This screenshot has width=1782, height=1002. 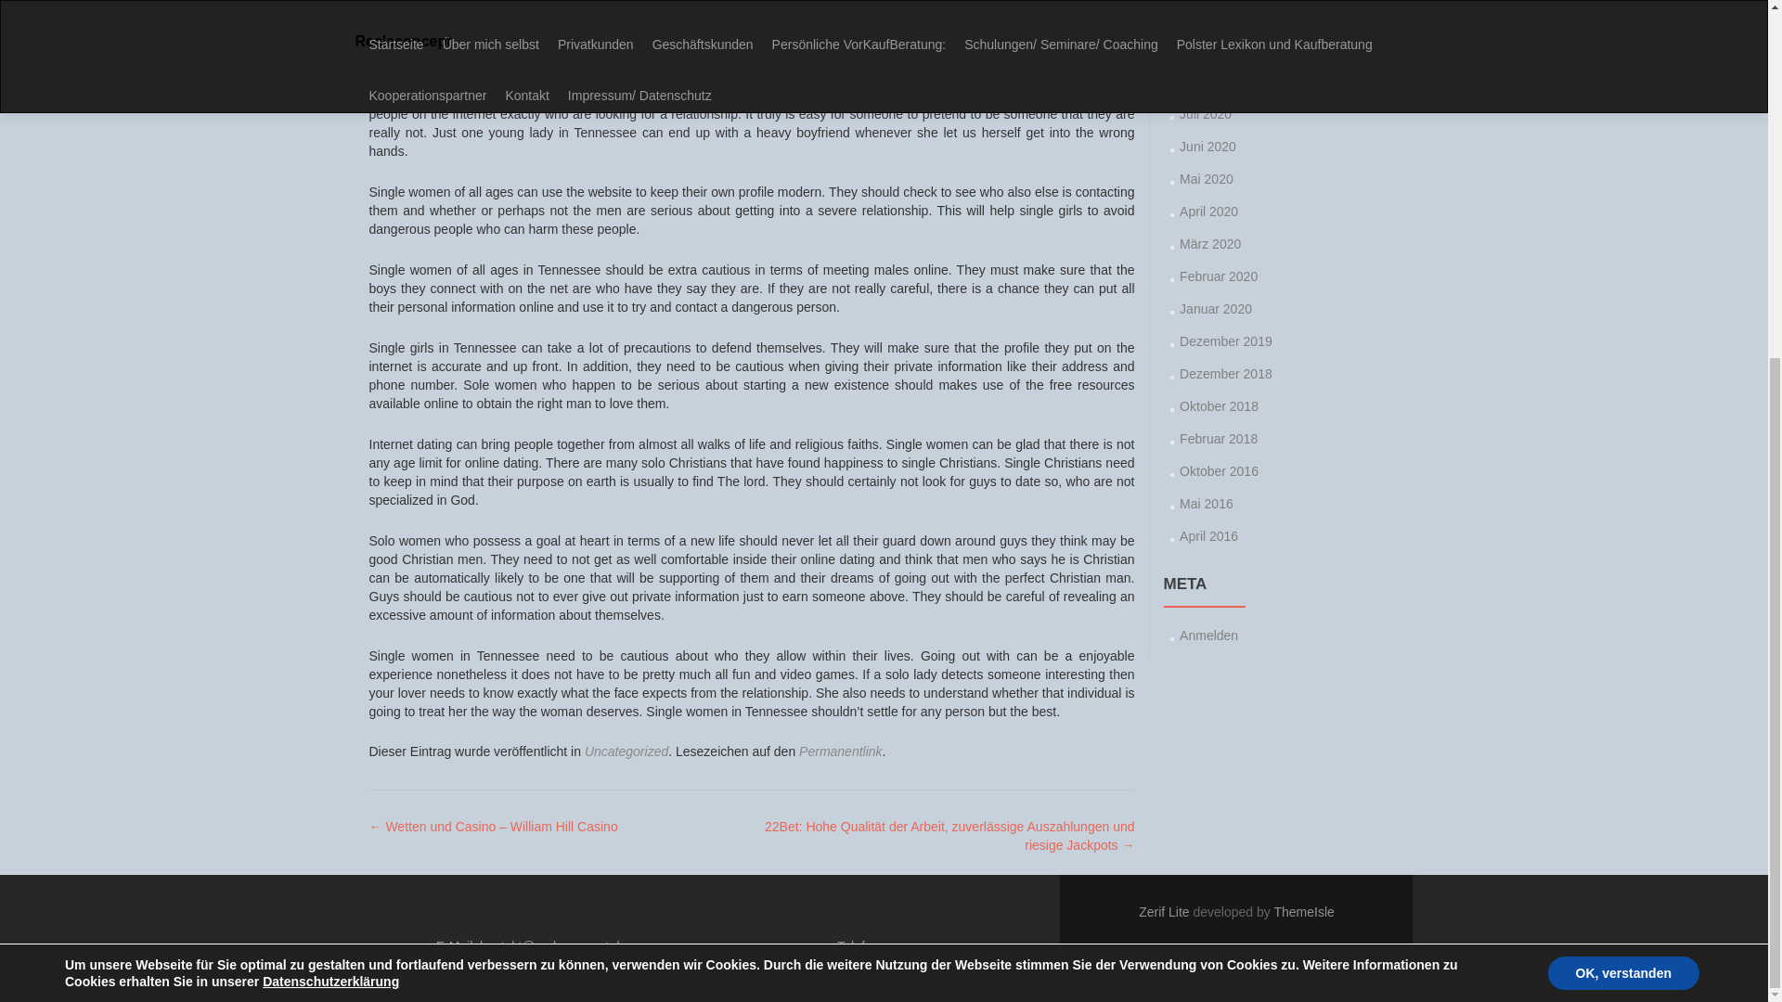 What do you see at coordinates (1208, 212) in the screenshot?
I see `April 2020` at bounding box center [1208, 212].